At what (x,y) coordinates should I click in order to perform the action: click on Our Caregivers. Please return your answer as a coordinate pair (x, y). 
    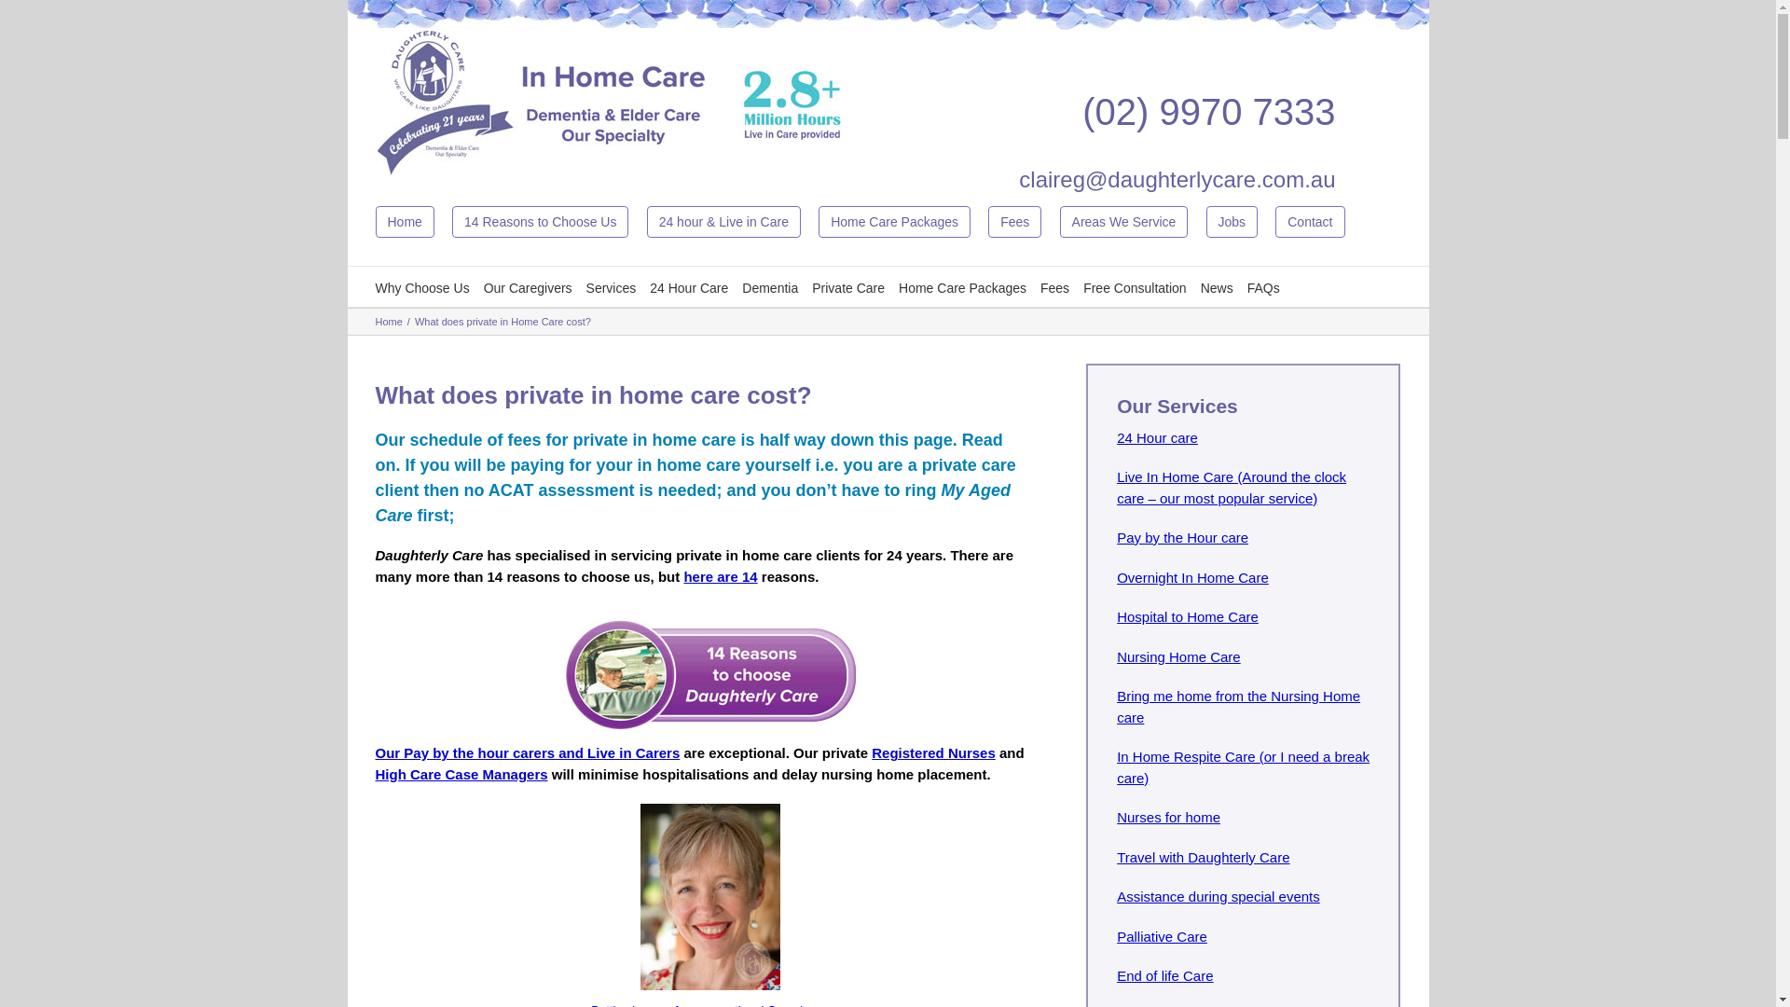
    Looking at the image, I should click on (528, 287).